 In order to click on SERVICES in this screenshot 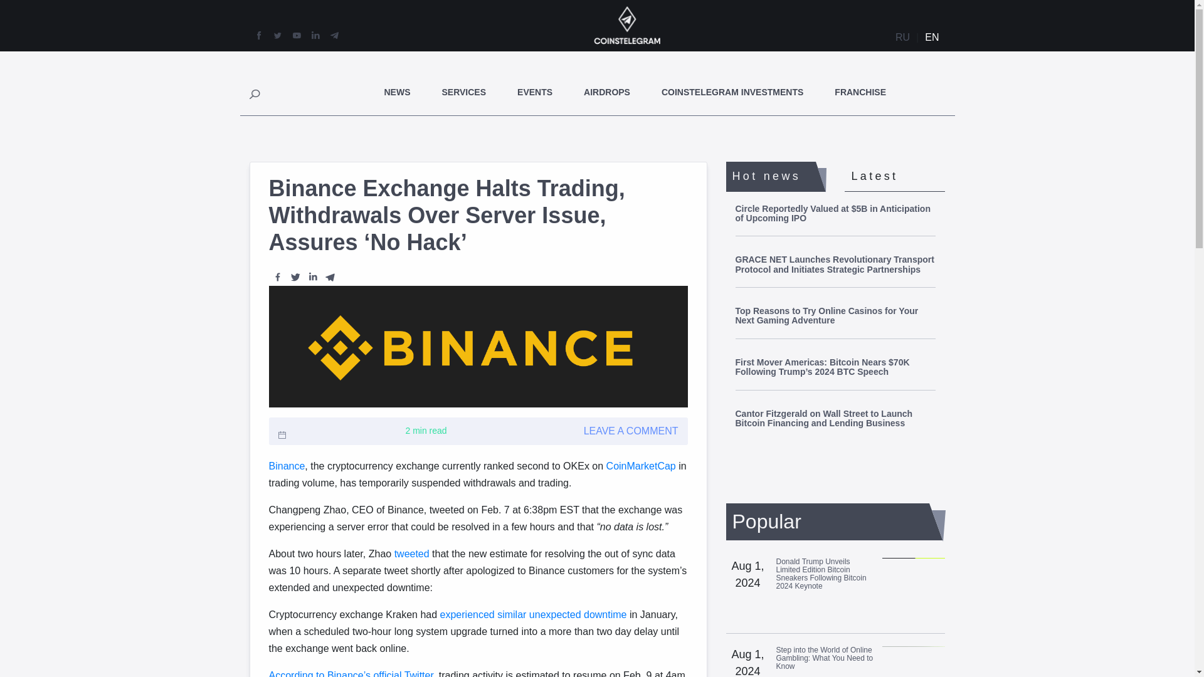, I will do `click(464, 92)`.